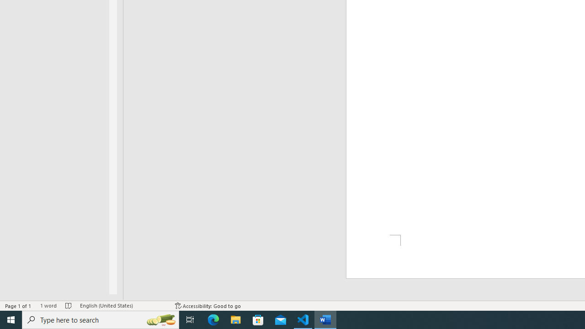 This screenshot has width=585, height=329. What do you see at coordinates (123, 305) in the screenshot?
I see `Language English (United States)` at bounding box center [123, 305].